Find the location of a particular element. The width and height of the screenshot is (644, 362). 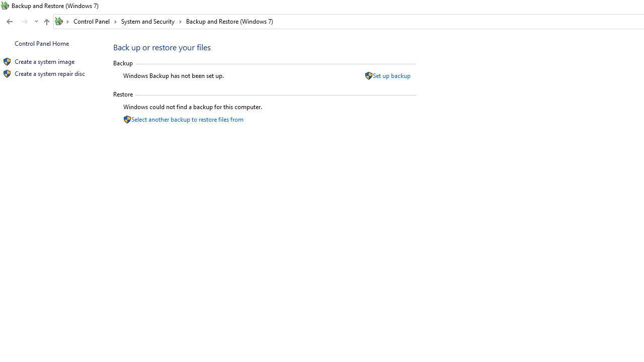

Set up backup is located at coordinates (391, 75).